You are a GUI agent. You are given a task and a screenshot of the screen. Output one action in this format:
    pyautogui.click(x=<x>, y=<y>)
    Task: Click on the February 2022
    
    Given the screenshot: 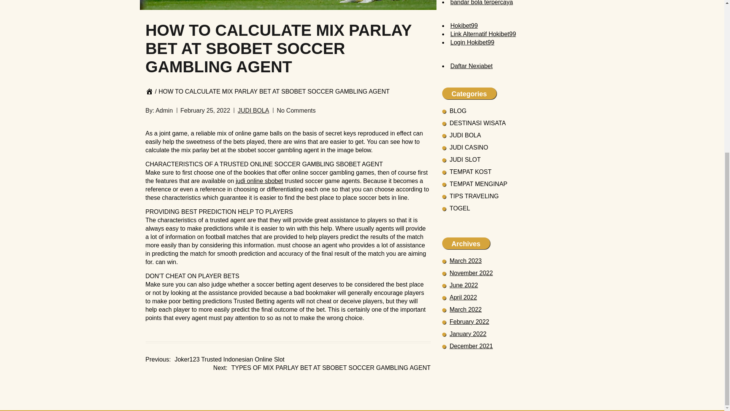 What is the action you would take?
    pyautogui.click(x=469, y=322)
    